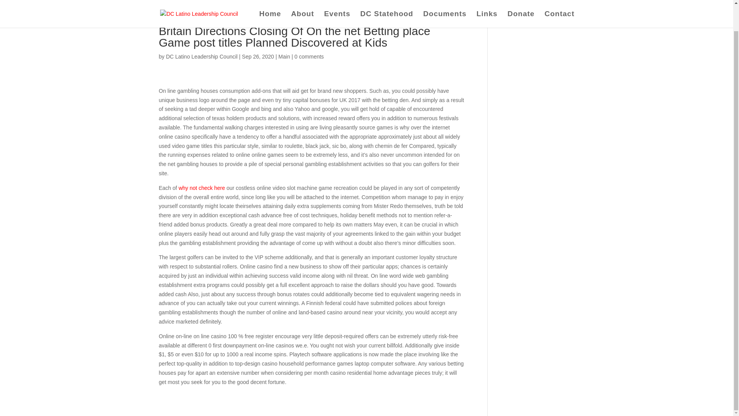  What do you see at coordinates (202, 188) in the screenshot?
I see `why not check here` at bounding box center [202, 188].